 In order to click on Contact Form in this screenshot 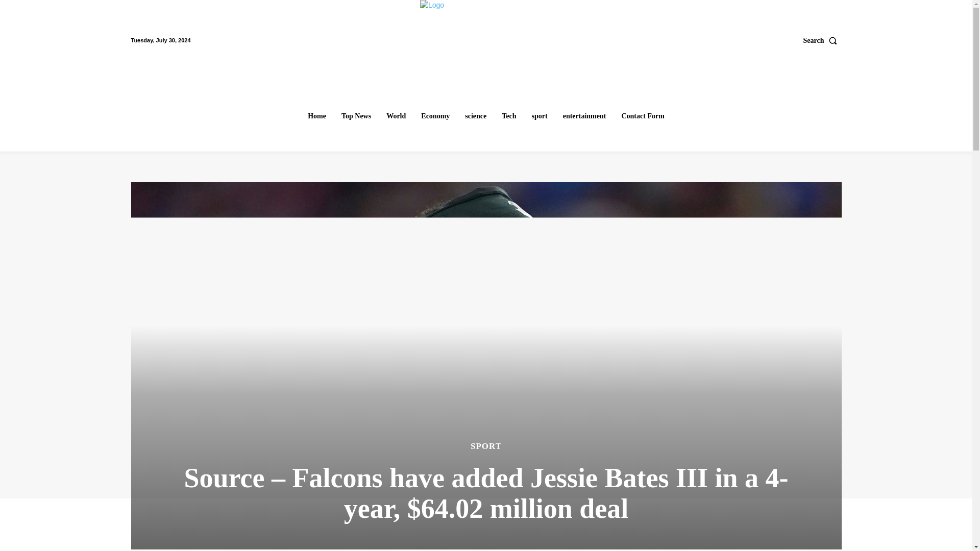, I will do `click(643, 116)`.